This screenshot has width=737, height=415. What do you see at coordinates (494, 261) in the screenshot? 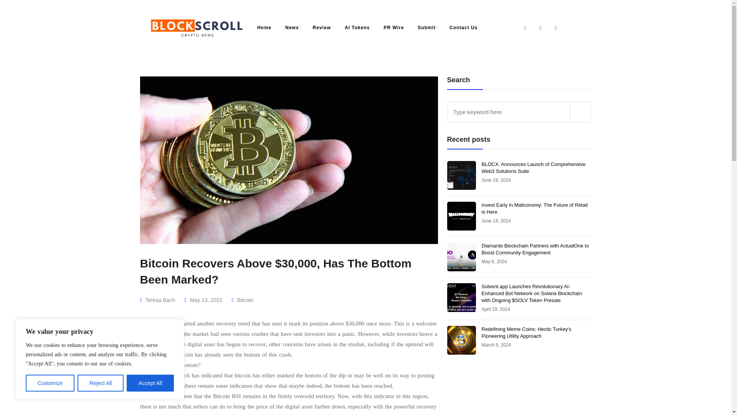
I see `1:05 pm` at bounding box center [494, 261].